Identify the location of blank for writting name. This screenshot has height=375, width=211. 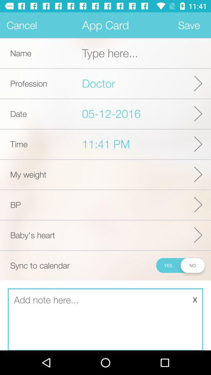
(147, 53).